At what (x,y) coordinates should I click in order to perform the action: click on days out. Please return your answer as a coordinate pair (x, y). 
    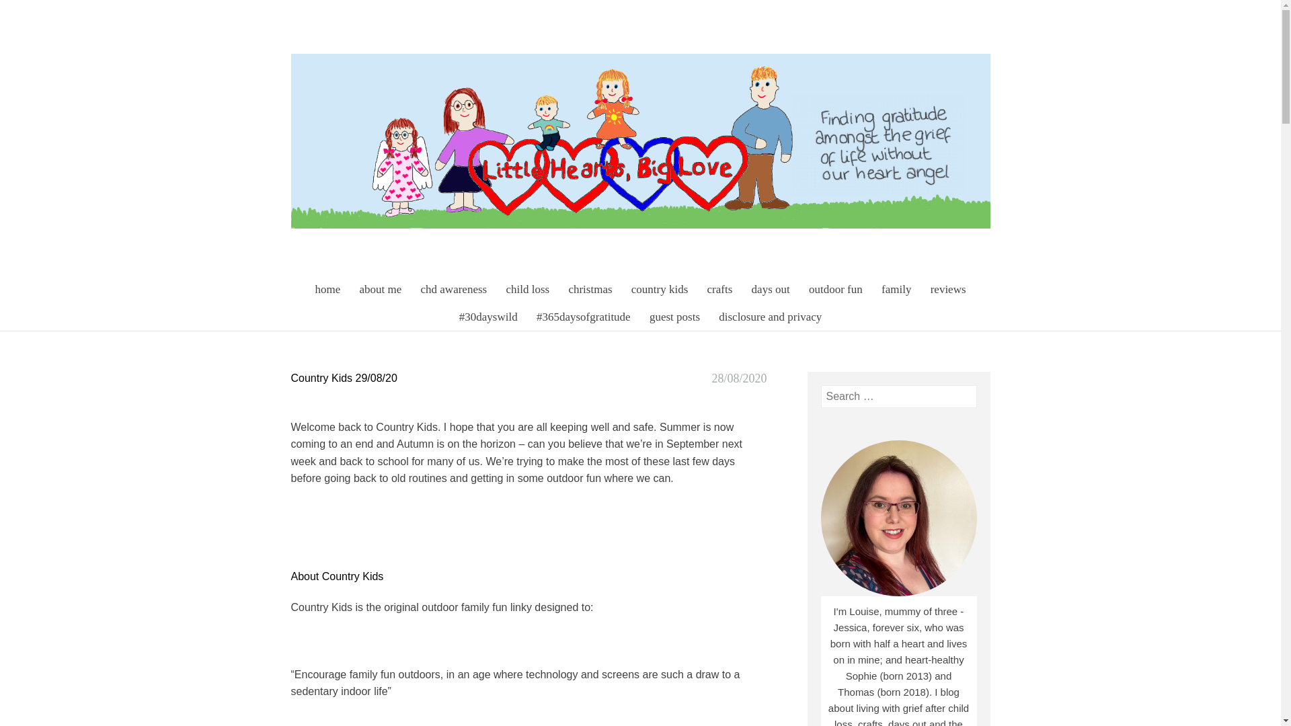
    Looking at the image, I should click on (771, 289).